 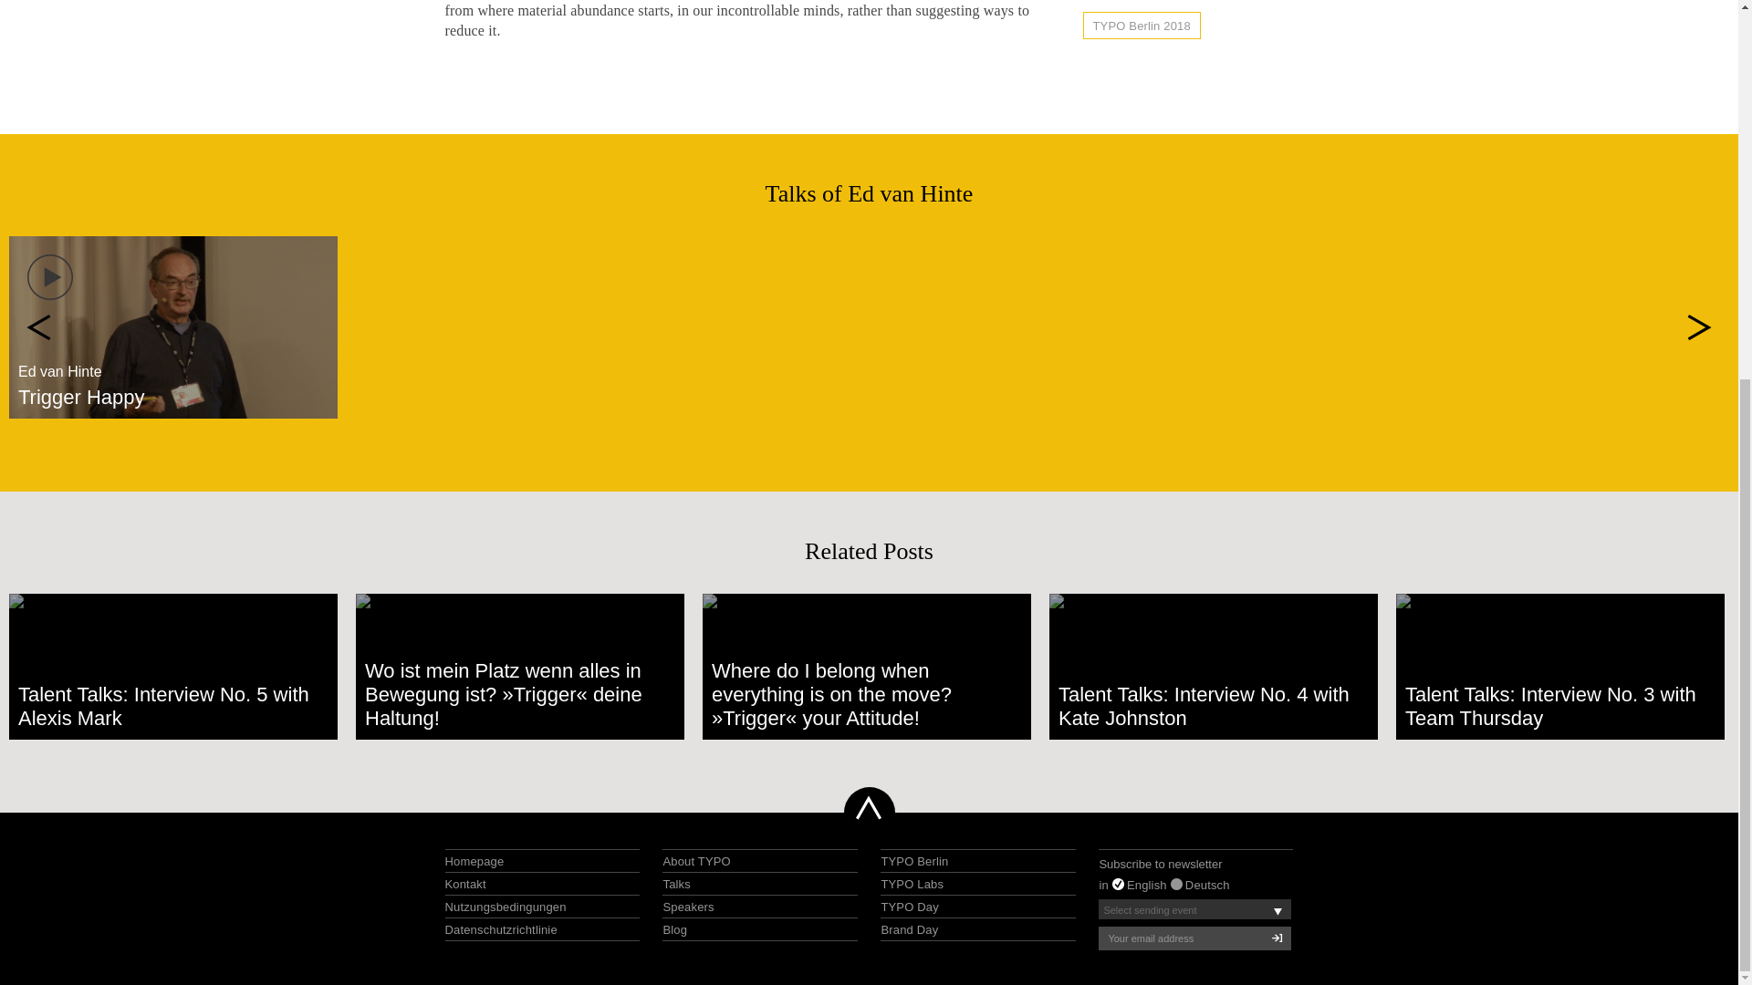 I want to click on TYPO International Design Conference in Berlin, Germany, so click(x=914, y=861).